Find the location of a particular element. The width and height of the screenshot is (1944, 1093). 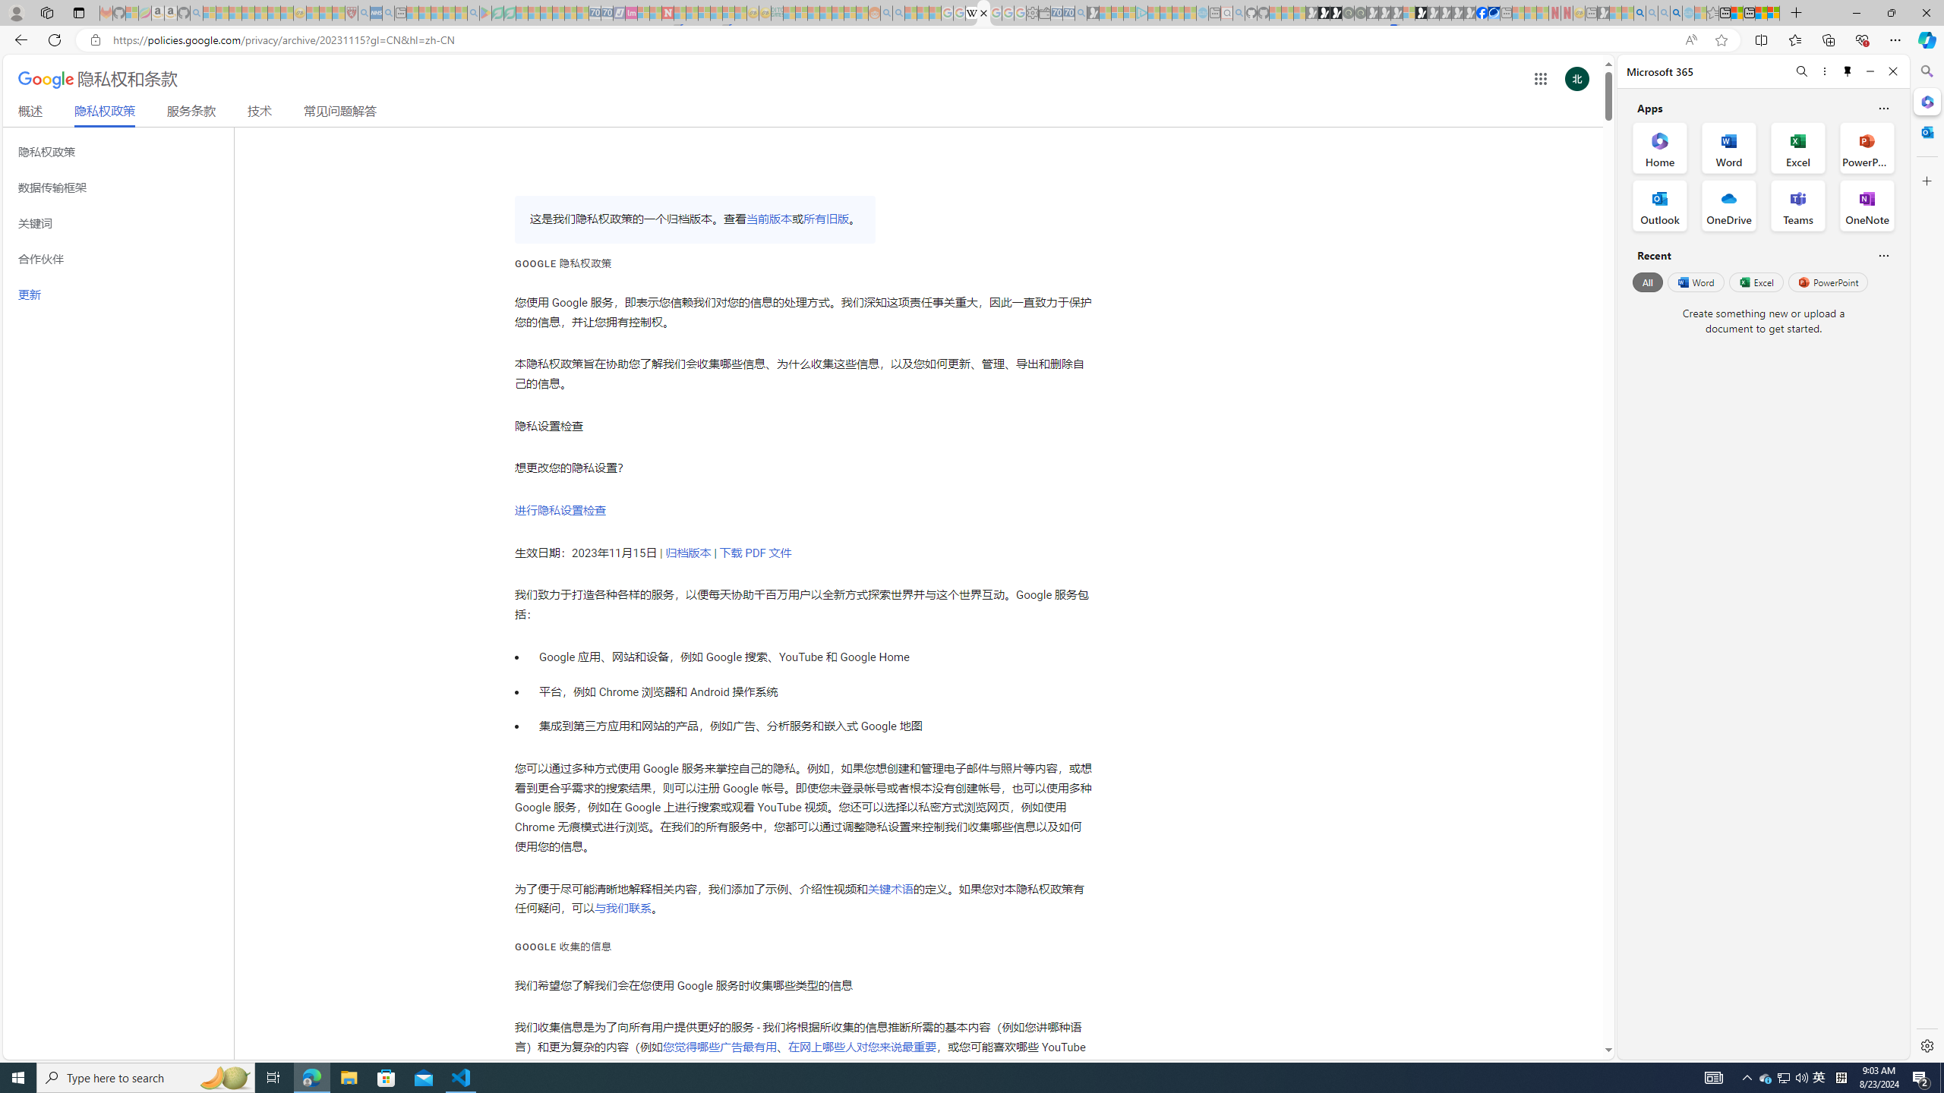

Home Office App is located at coordinates (1660, 147).